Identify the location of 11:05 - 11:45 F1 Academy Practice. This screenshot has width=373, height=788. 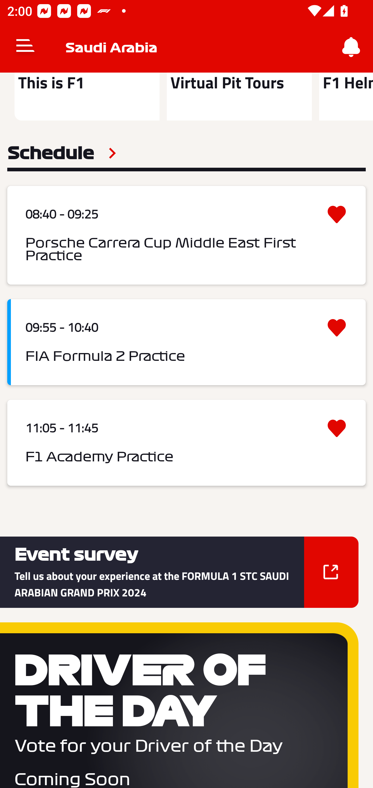
(187, 442).